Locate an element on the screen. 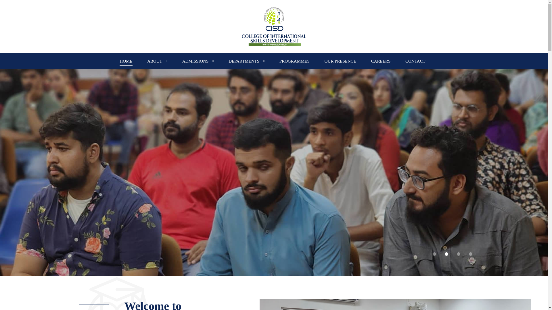 This screenshot has height=310, width=552. PROGRAMMES is located at coordinates (294, 61).